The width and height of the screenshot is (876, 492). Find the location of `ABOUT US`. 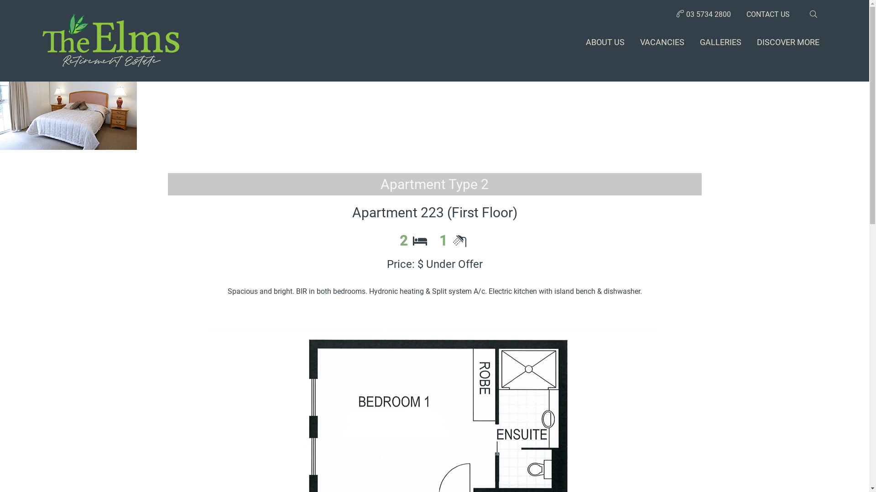

ABOUT US is located at coordinates (605, 42).